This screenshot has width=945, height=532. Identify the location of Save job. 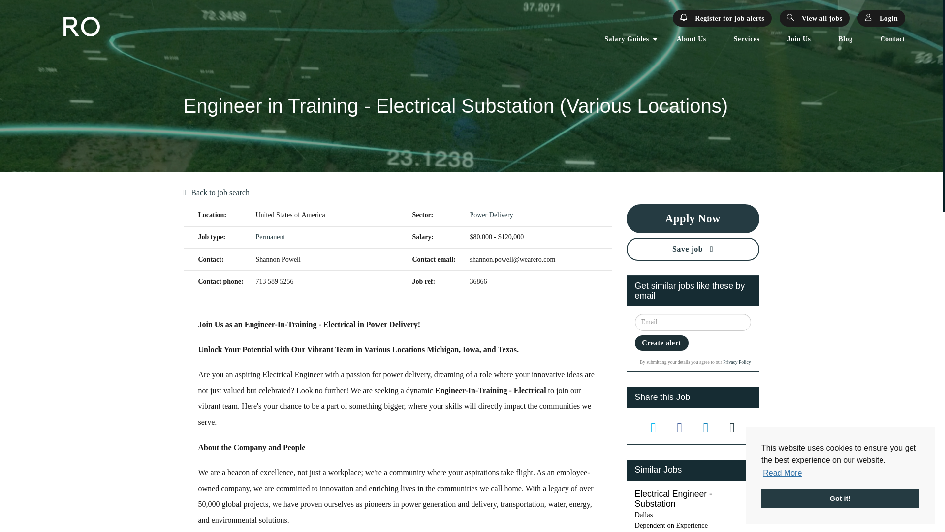
(692, 249).